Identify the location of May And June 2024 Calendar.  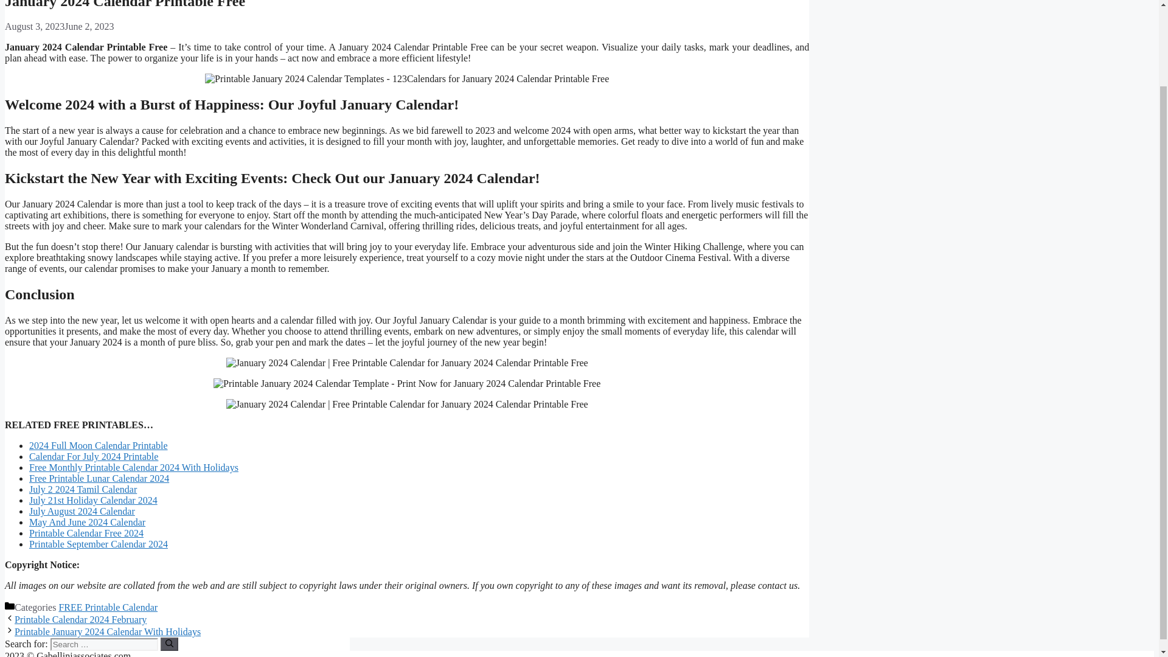
(87, 522).